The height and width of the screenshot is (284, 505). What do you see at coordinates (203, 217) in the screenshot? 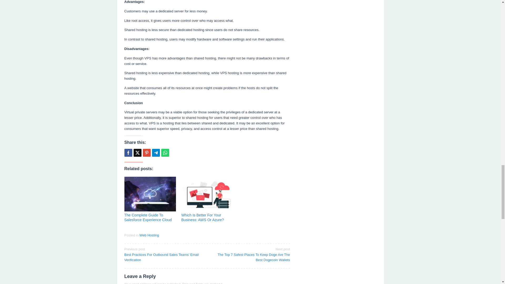
I see `Which Is Better For Your Business: AWS Or Azure?` at bounding box center [203, 217].